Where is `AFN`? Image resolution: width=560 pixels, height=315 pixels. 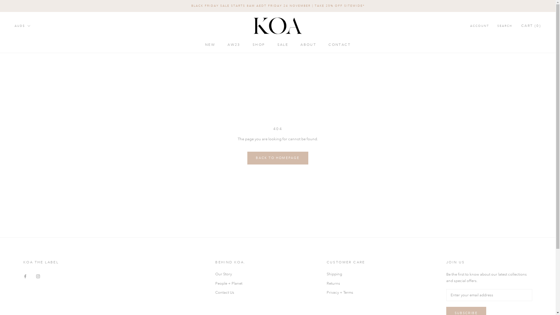
AFN is located at coordinates (33, 46).